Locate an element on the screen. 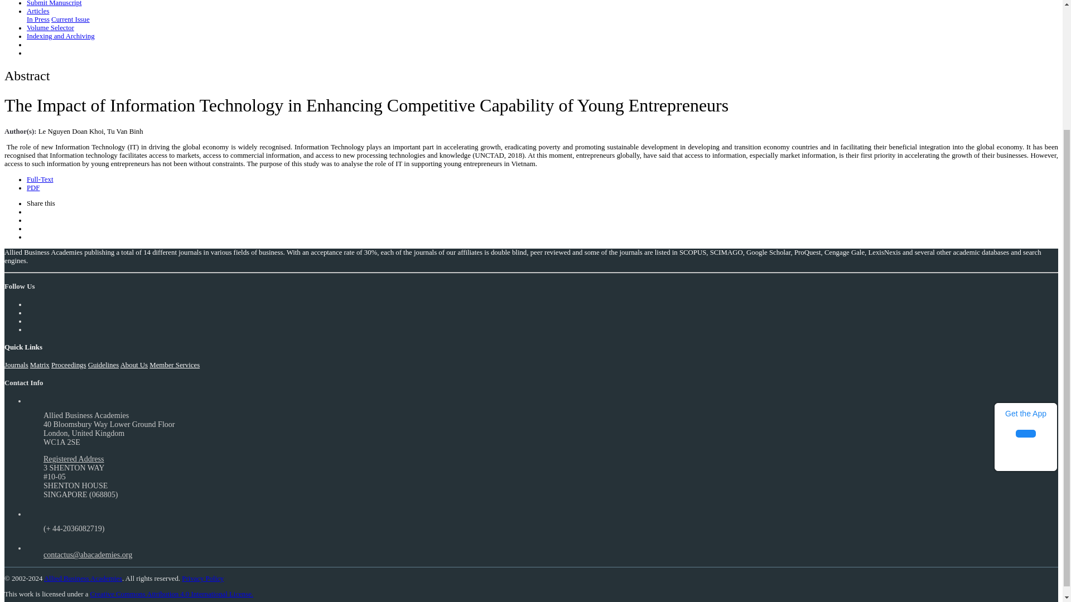  Indexing and Archiving is located at coordinates (61, 36).